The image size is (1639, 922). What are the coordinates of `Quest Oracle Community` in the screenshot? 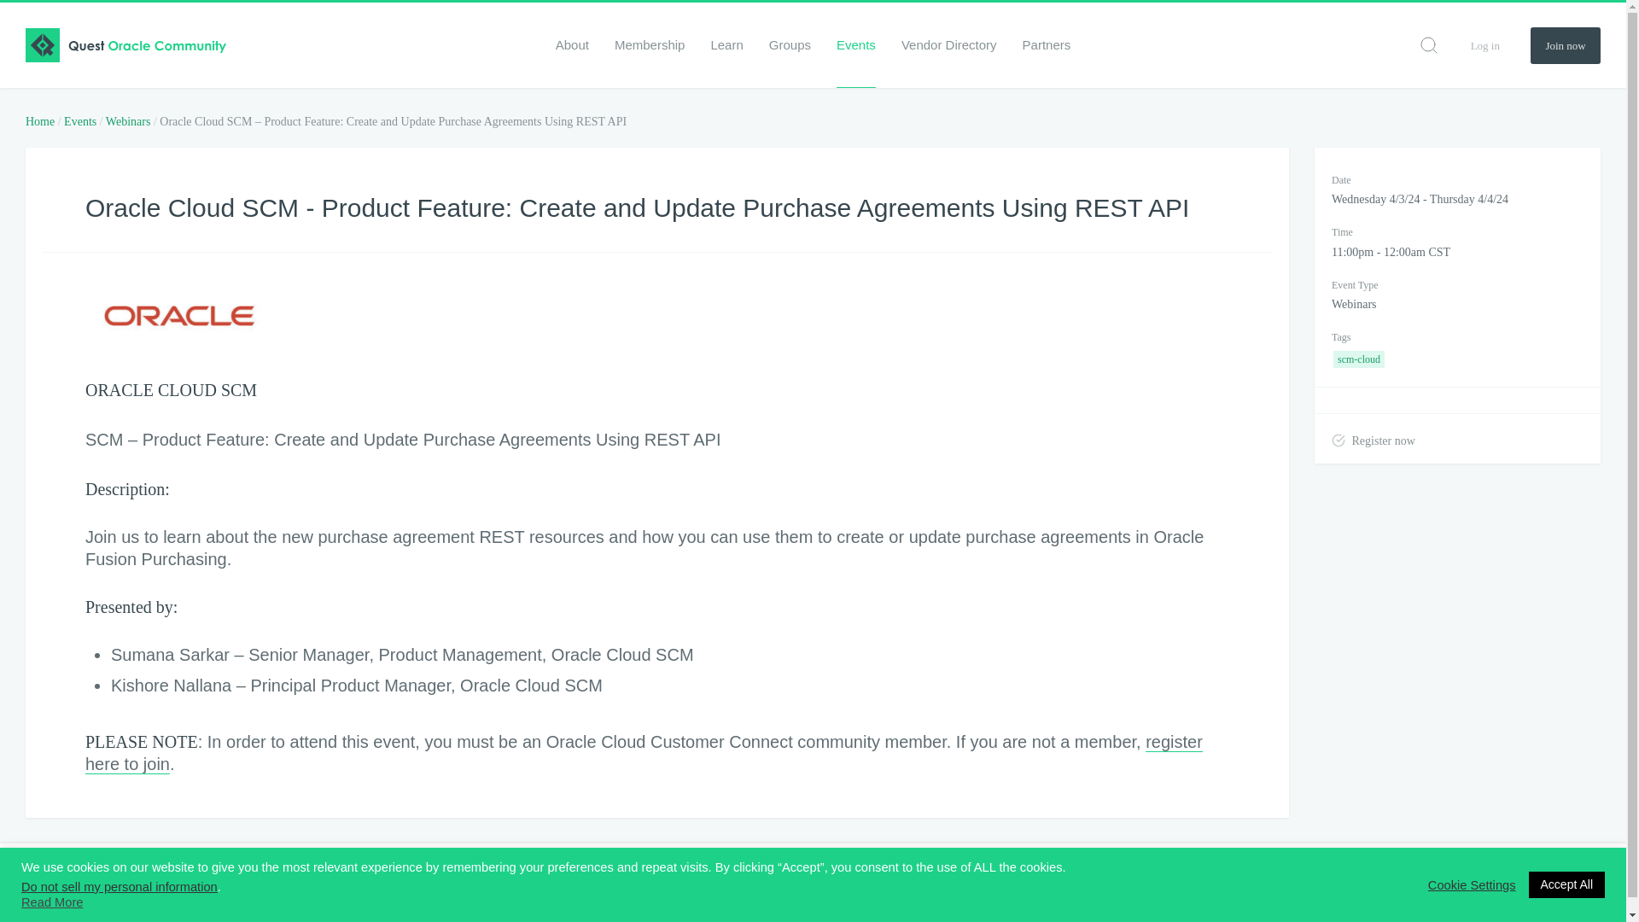 It's located at (125, 45).